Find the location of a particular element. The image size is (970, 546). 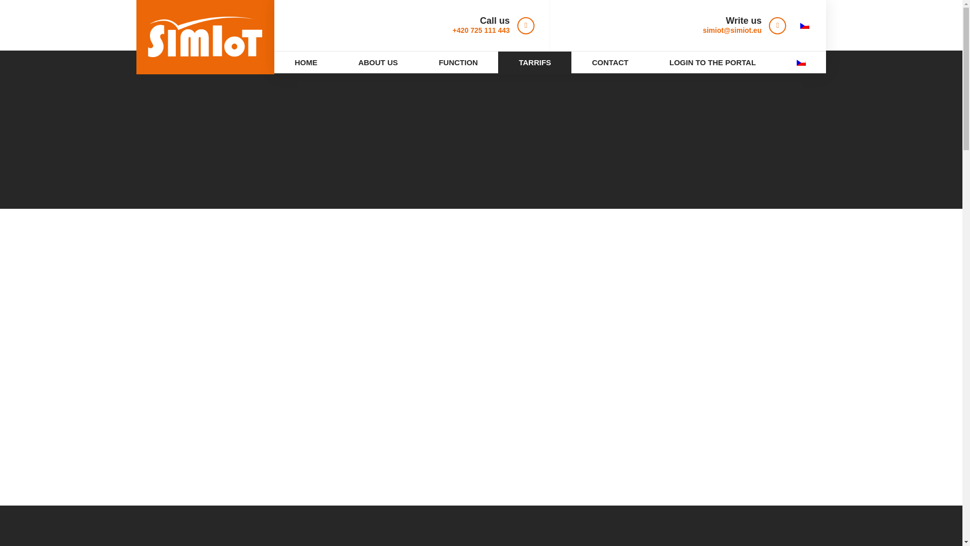

TARRIFS is located at coordinates (535, 62).